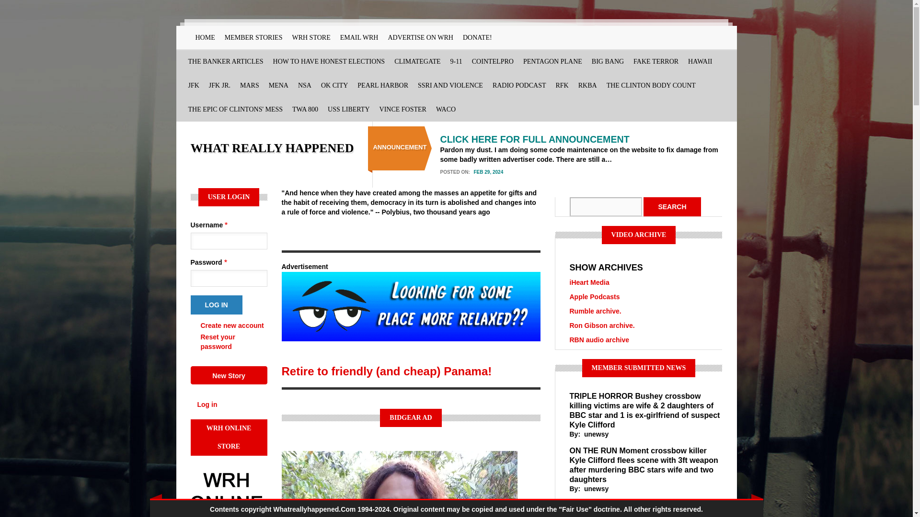 The height and width of the screenshot is (517, 920). What do you see at coordinates (450, 86) in the screenshot?
I see `SSRI AND VIOLENCE` at bounding box center [450, 86].